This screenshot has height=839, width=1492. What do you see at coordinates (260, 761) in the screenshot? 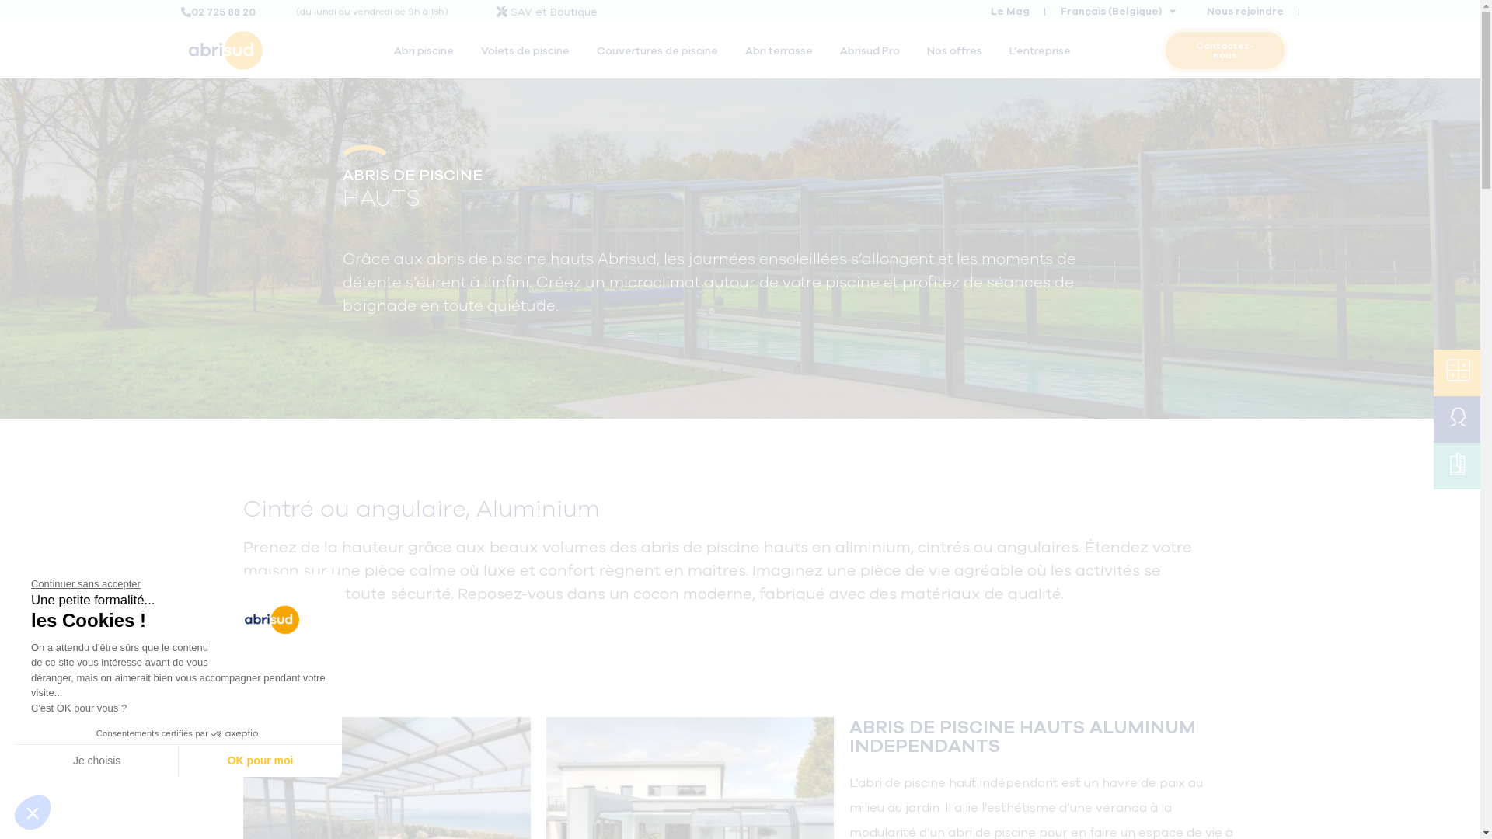
I see `OK pour moi` at bounding box center [260, 761].